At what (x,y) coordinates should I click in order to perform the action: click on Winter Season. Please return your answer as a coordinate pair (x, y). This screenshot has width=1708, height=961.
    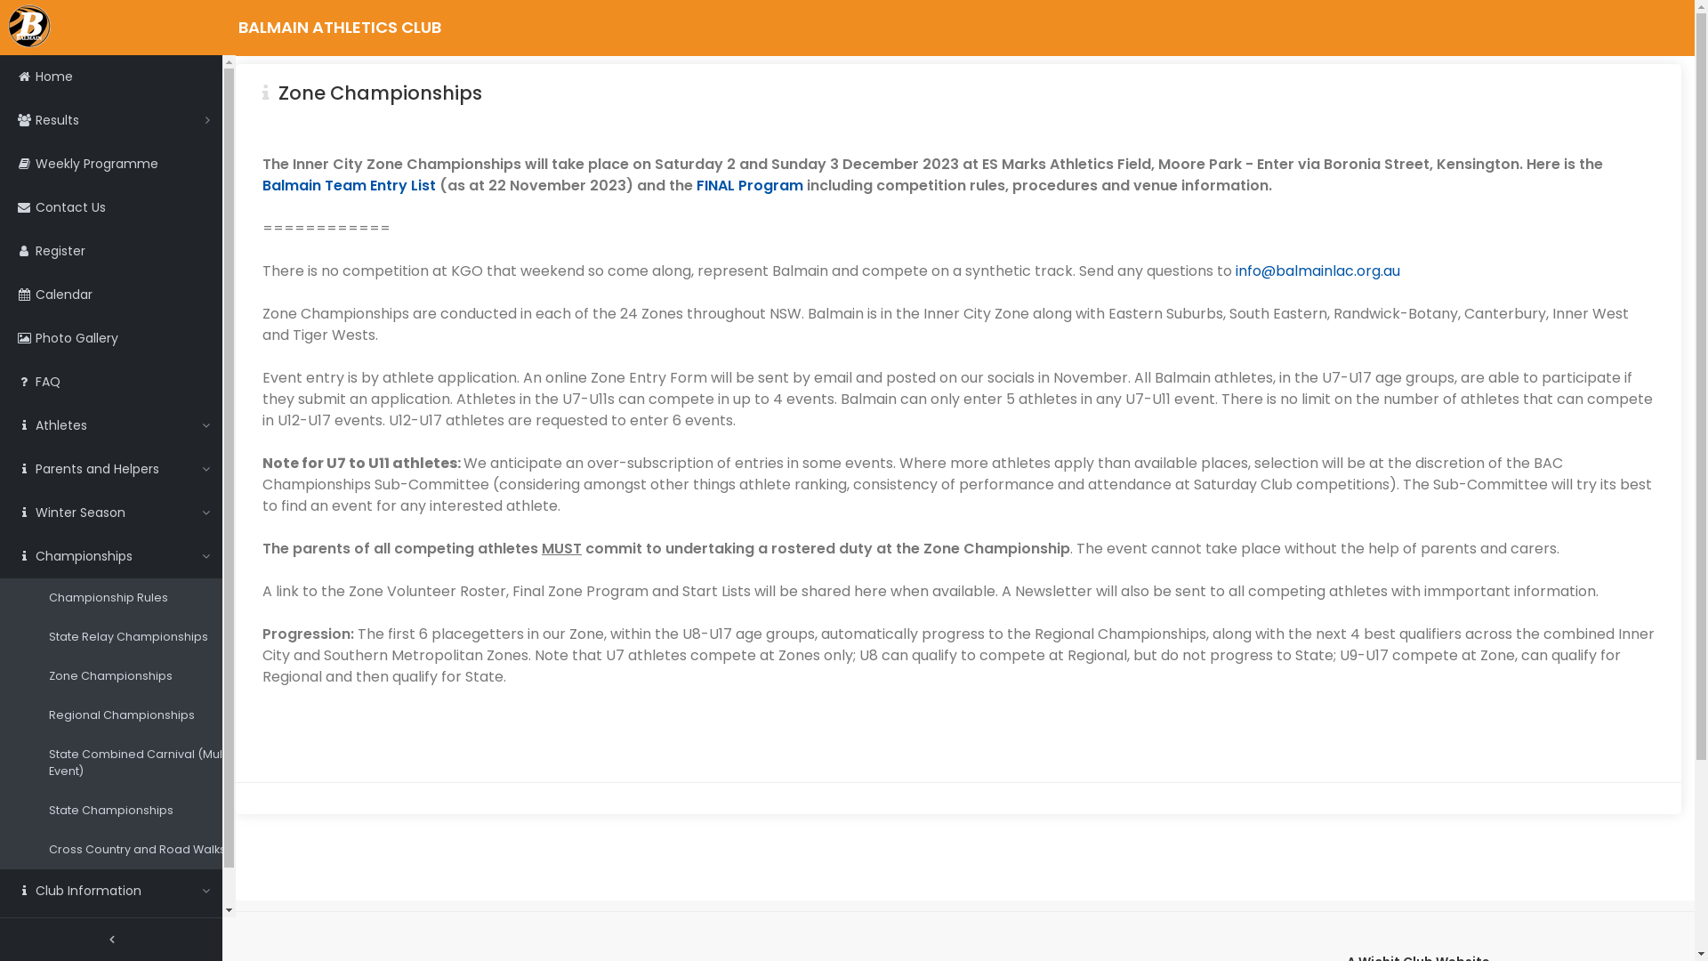
    Looking at the image, I should click on (111, 513).